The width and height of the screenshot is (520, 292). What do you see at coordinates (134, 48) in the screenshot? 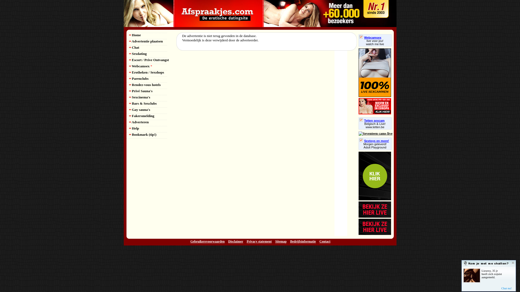
I see `Chat` at bounding box center [134, 48].